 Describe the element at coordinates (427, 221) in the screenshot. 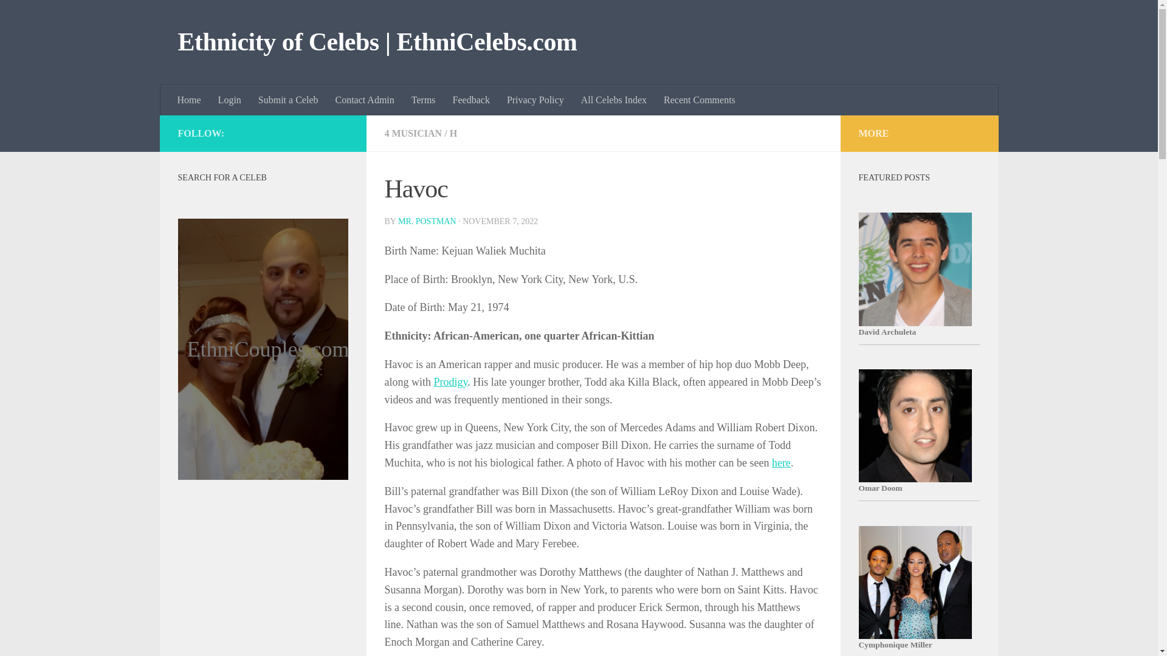

I see `Posts by Mr. Postman` at that location.